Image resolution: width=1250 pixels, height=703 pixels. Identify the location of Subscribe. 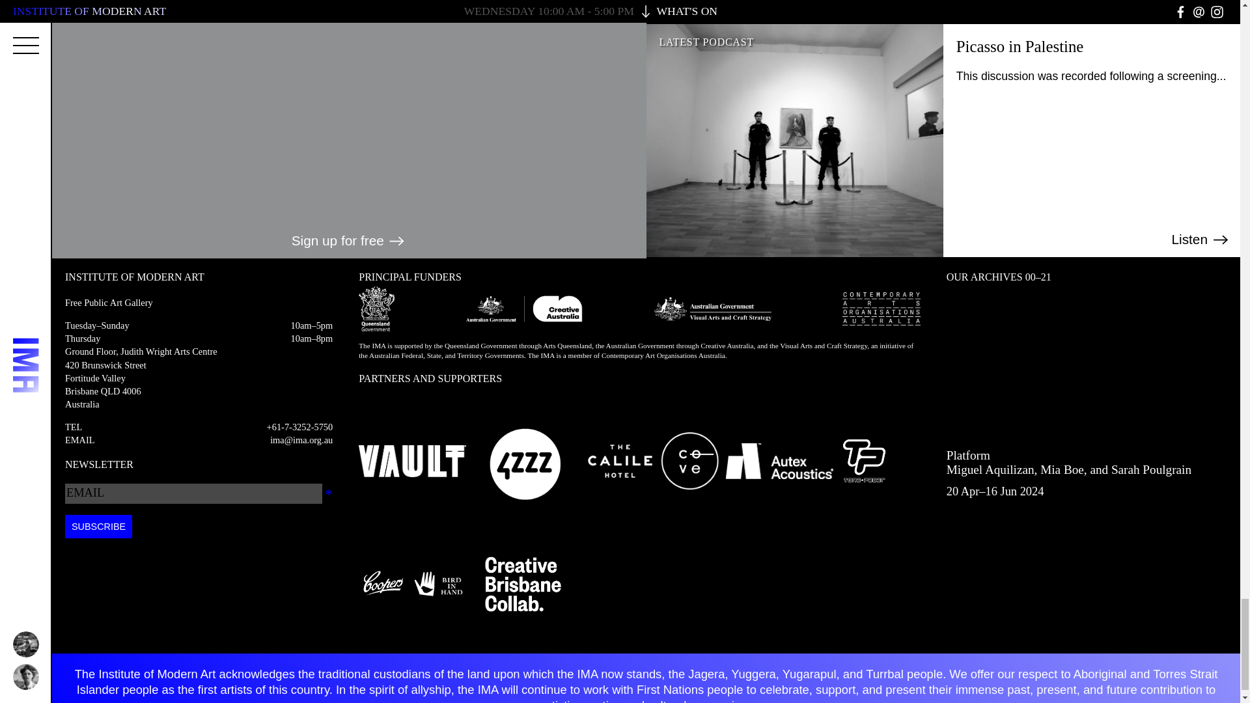
(98, 526).